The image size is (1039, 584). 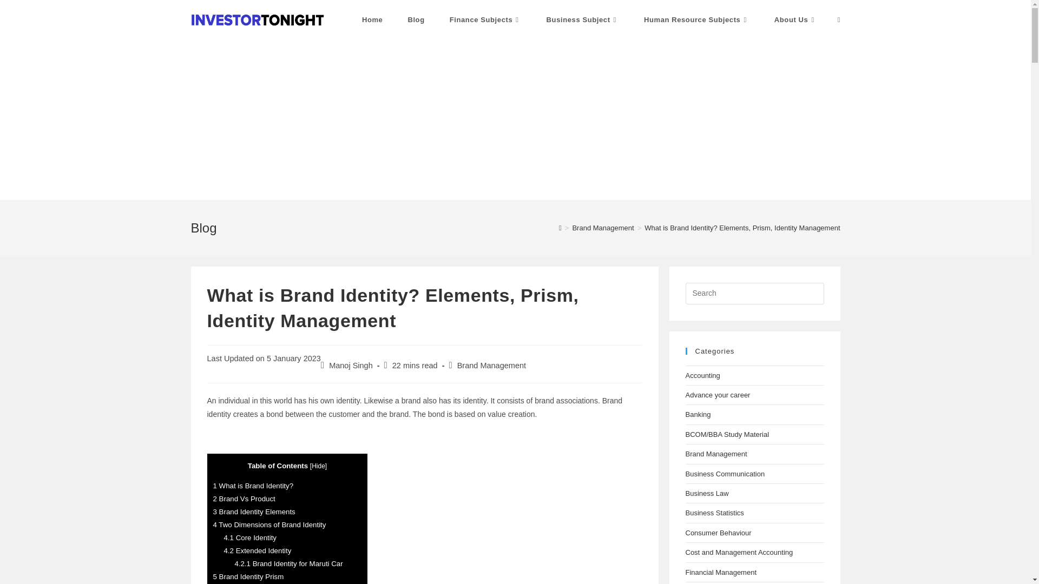 I want to click on Human Resource Subjects, so click(x=696, y=20).